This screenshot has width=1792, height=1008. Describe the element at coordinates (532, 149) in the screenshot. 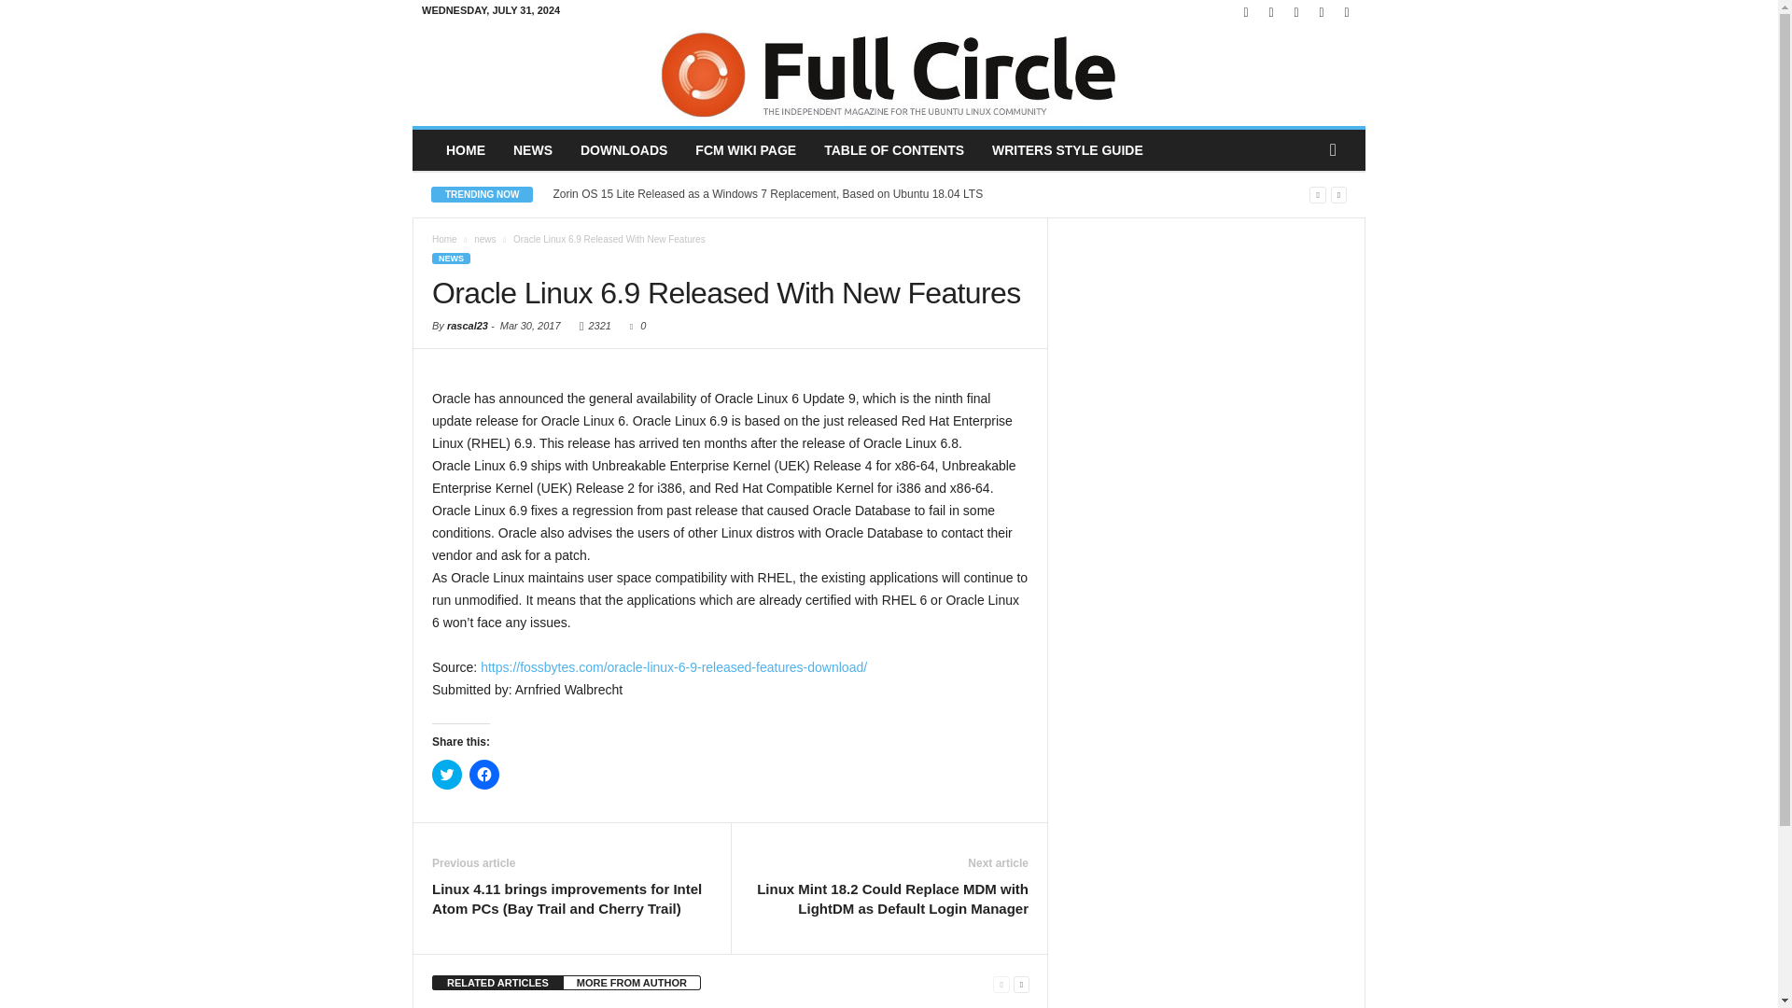

I see `NEWS` at that location.